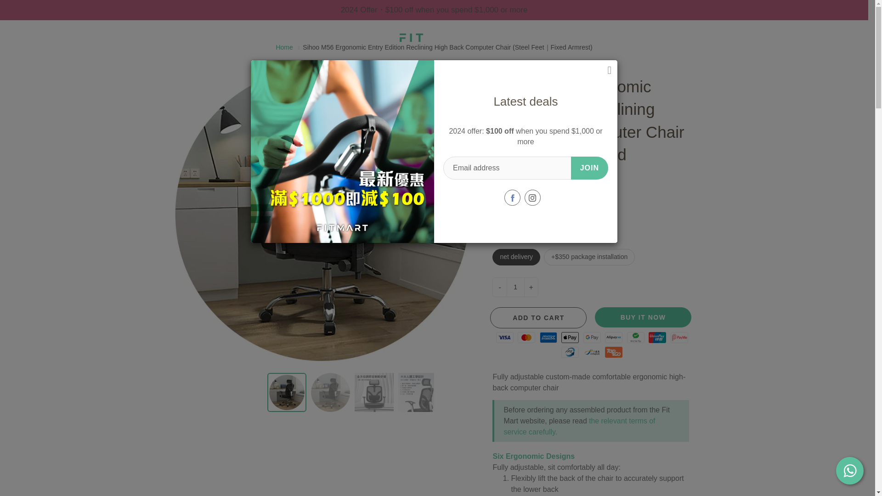 This screenshot has width=882, height=496. Describe the element at coordinates (564, 66) in the screenshot. I see `ERGONOMICS` at that location.